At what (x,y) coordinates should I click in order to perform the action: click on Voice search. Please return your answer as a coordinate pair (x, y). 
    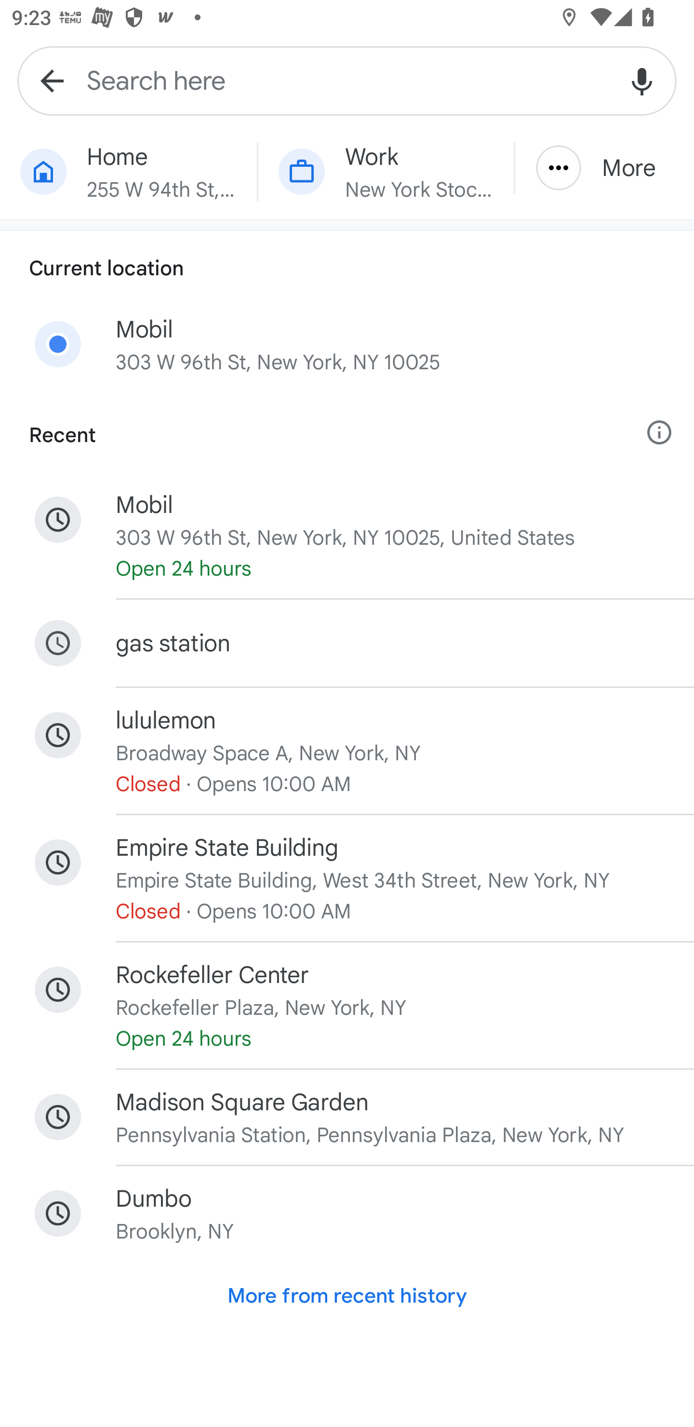
    Looking at the image, I should click on (642, 80).